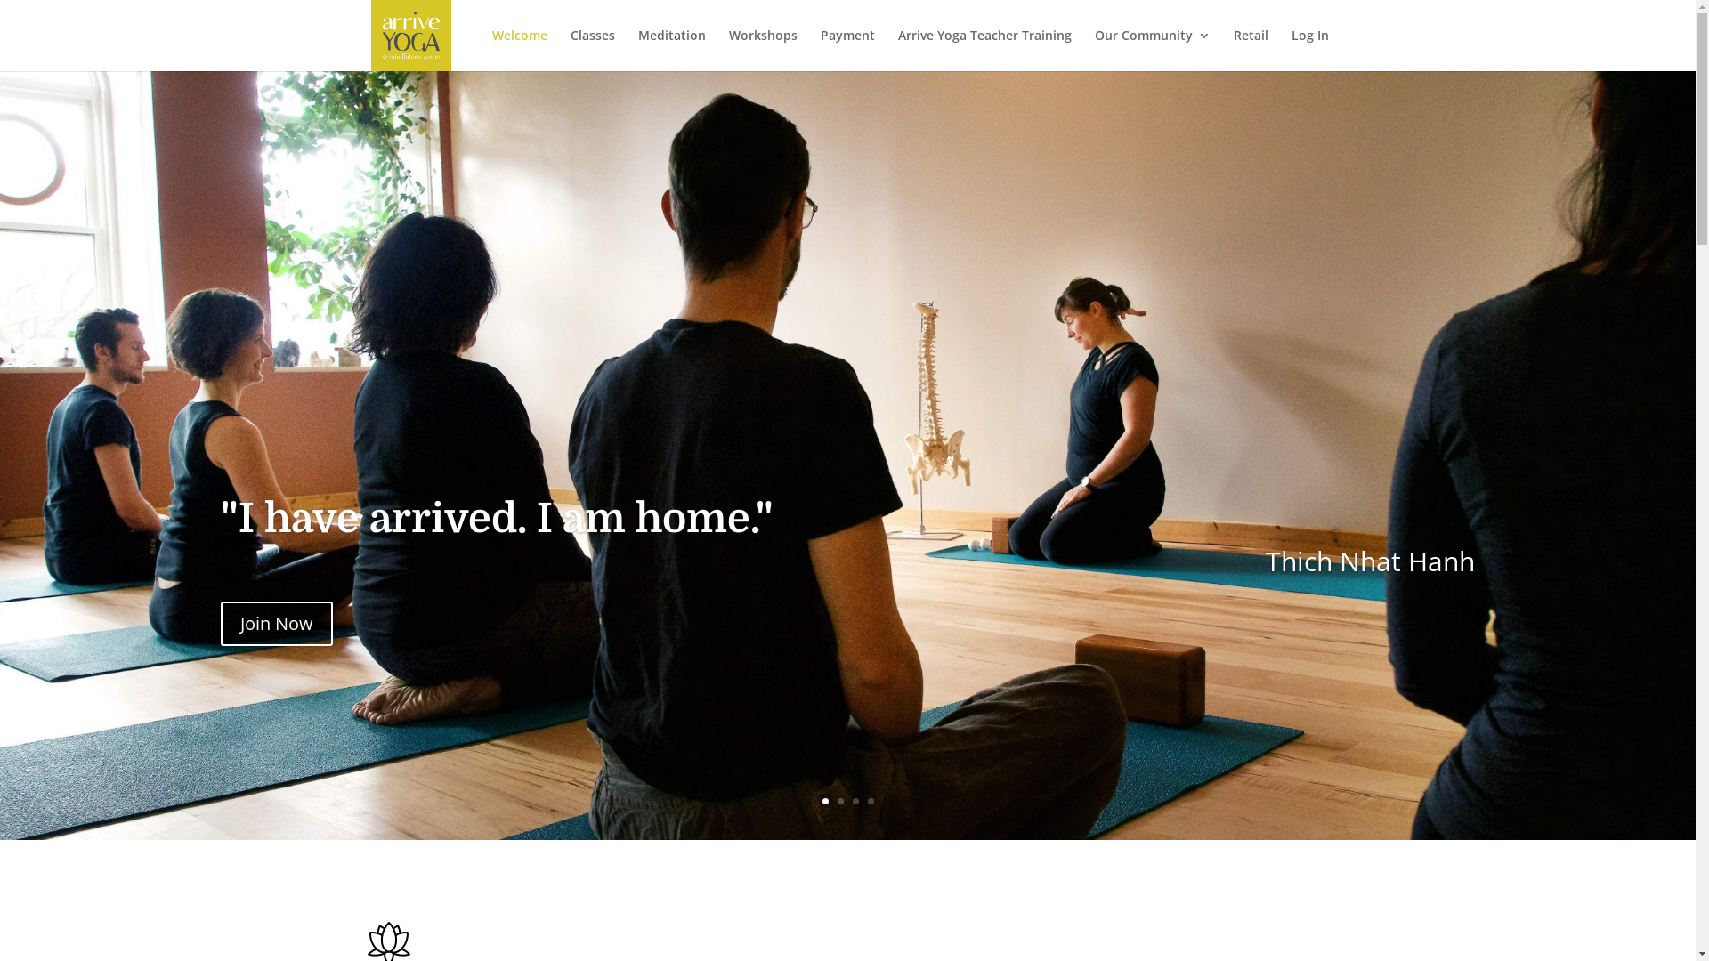  I want to click on Our Community, so click(1153, 50).